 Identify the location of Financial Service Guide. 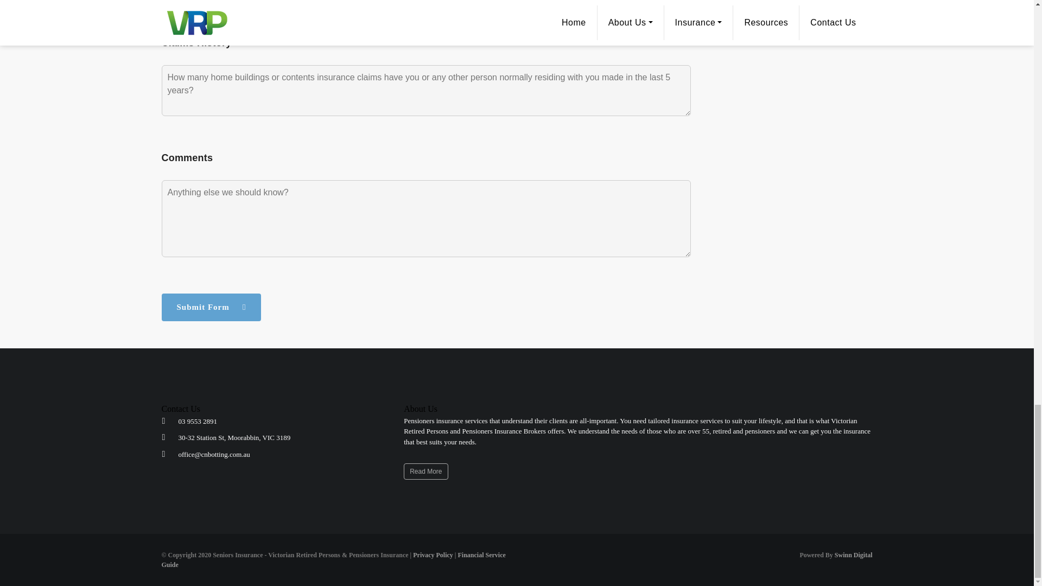
(333, 560).